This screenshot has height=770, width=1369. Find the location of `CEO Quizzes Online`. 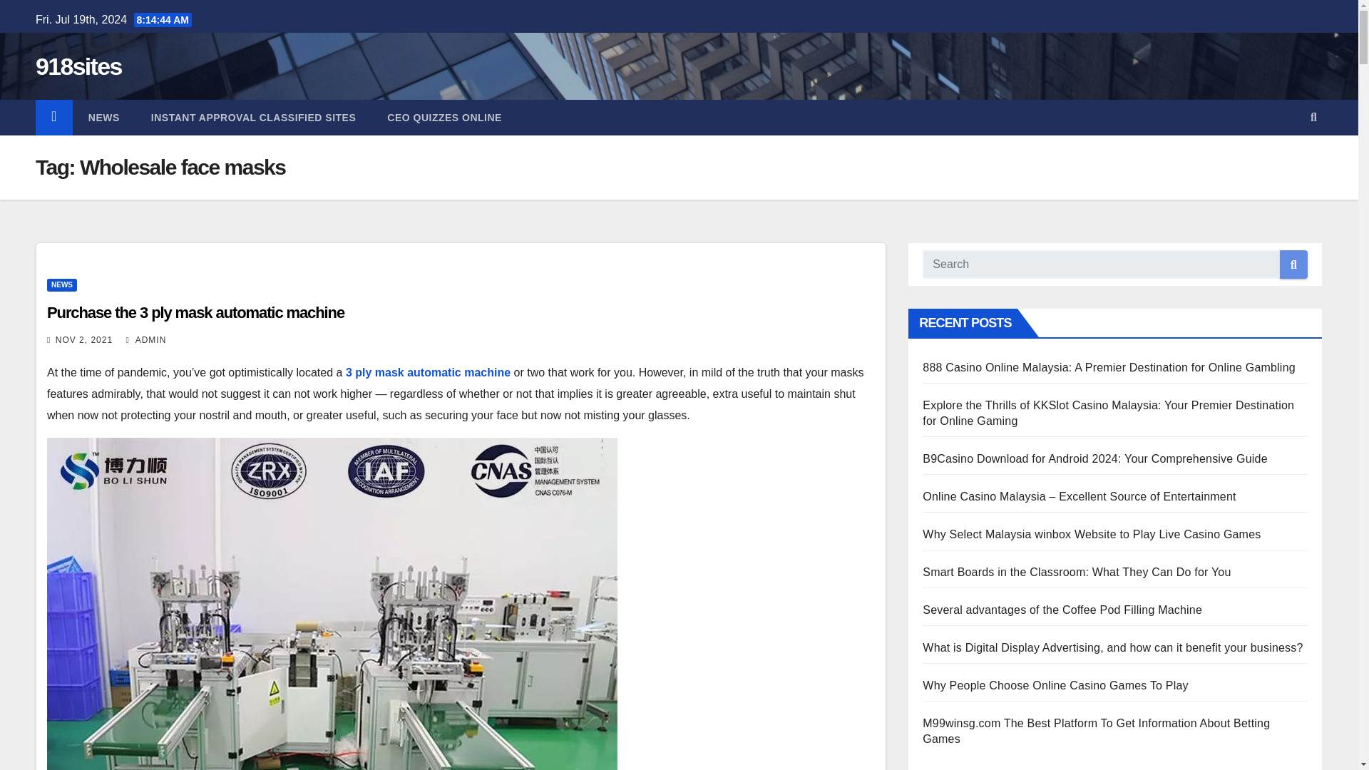

CEO Quizzes Online is located at coordinates (443, 118).